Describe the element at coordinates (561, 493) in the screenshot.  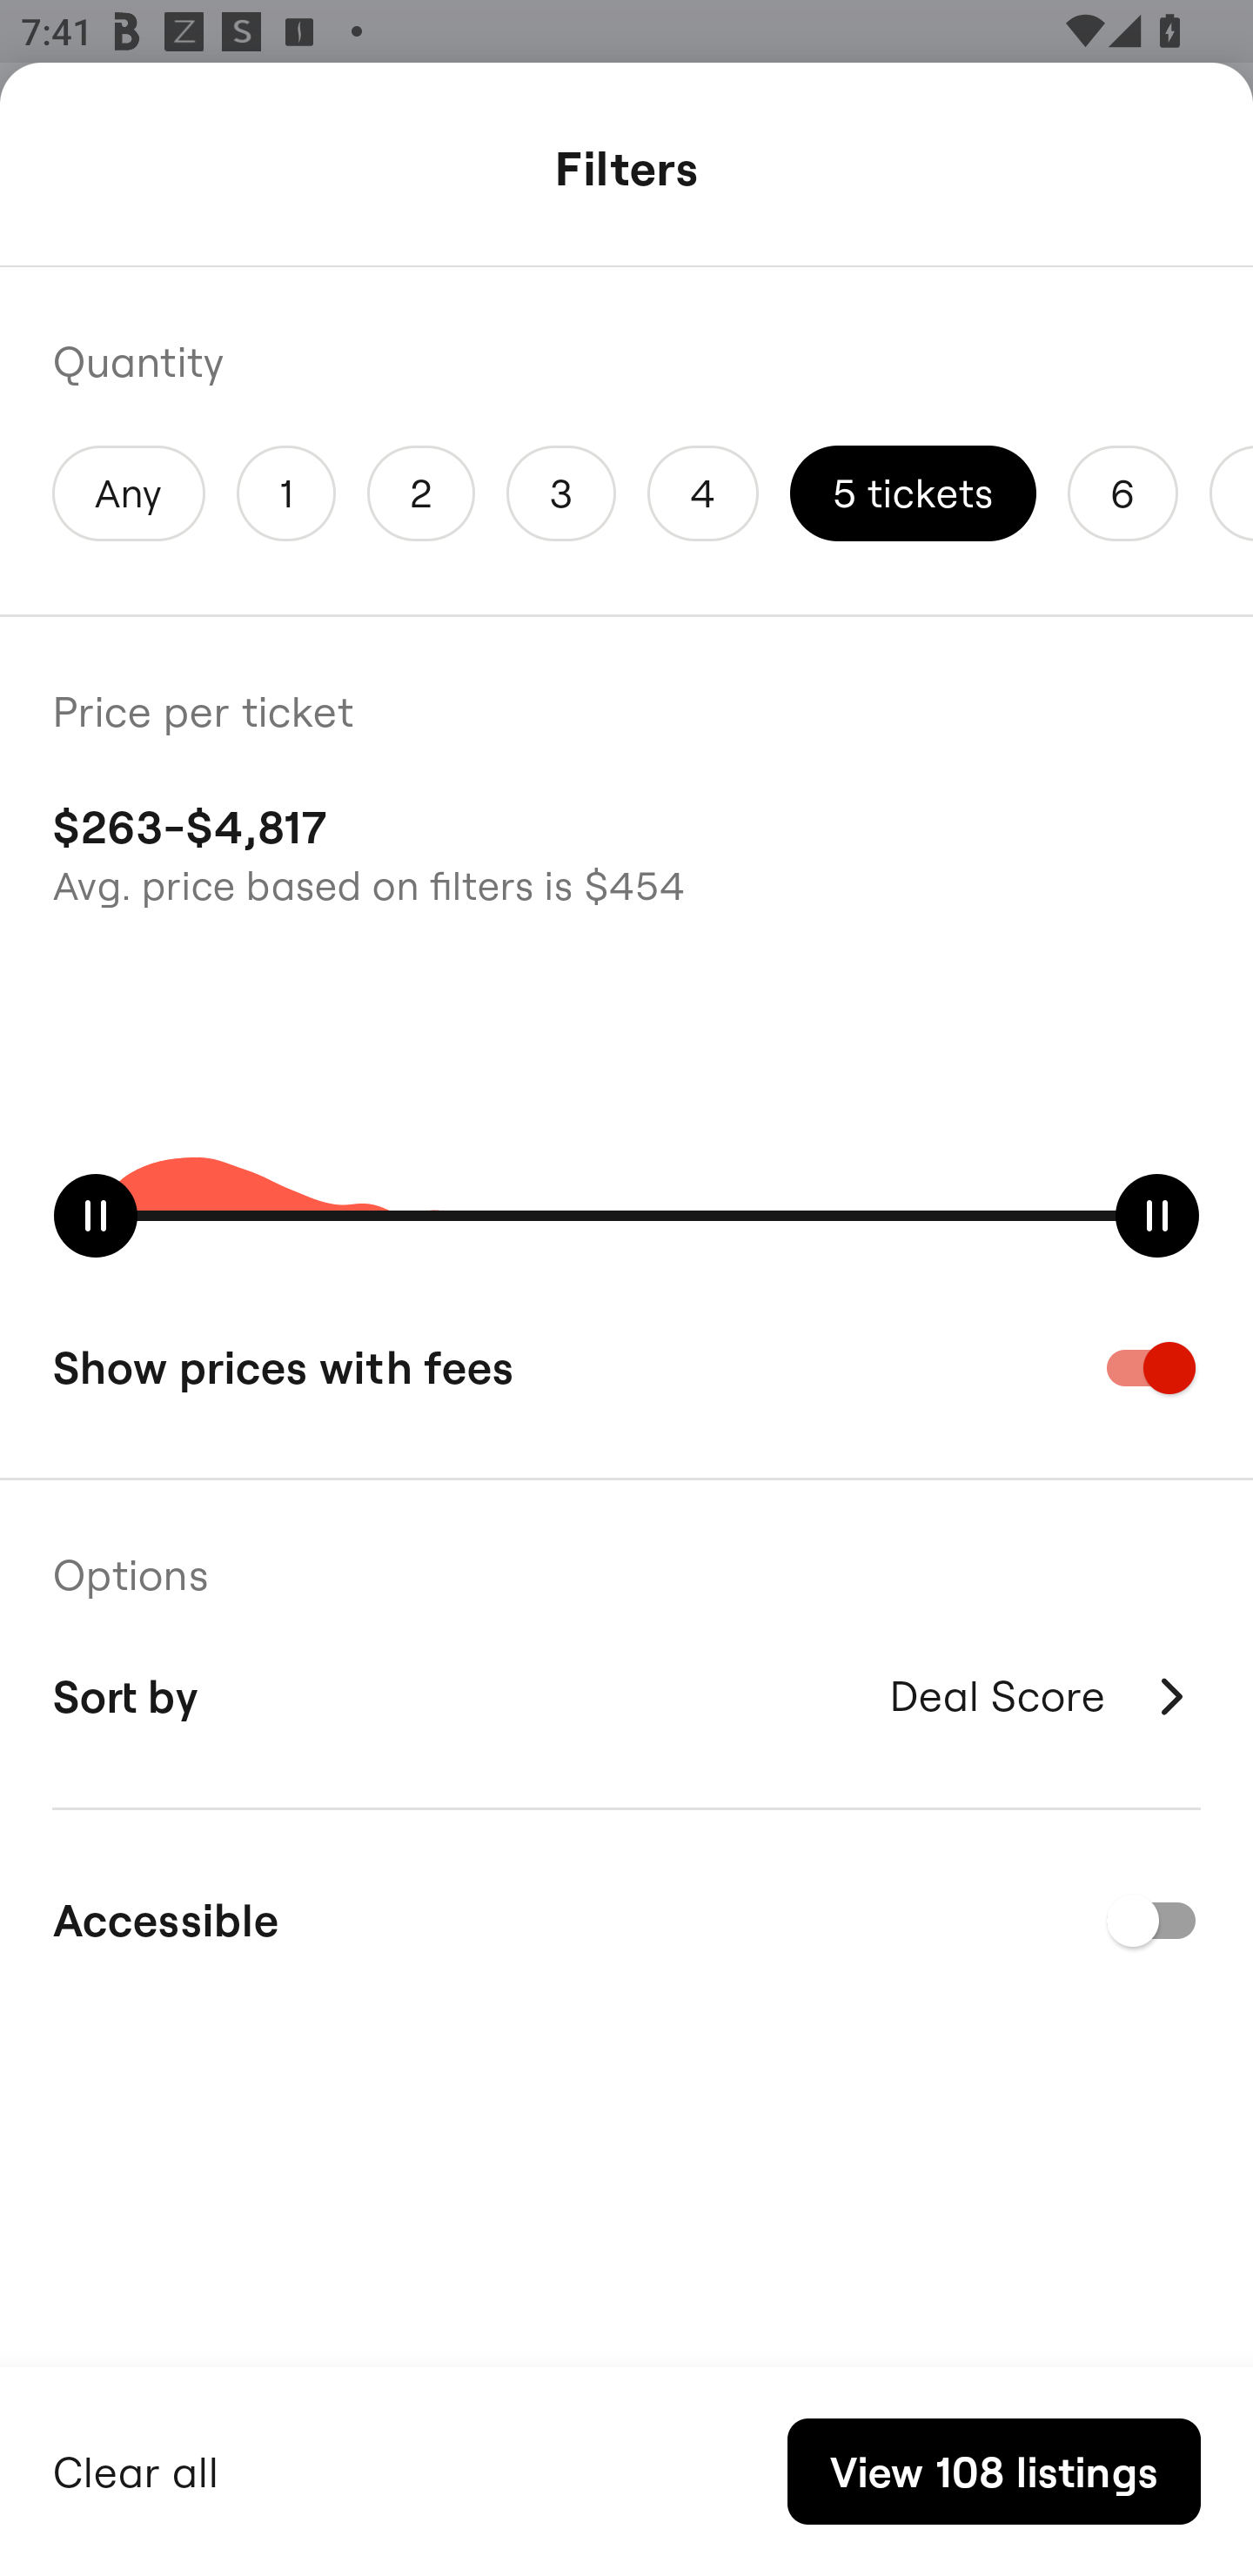
I see `3` at that location.